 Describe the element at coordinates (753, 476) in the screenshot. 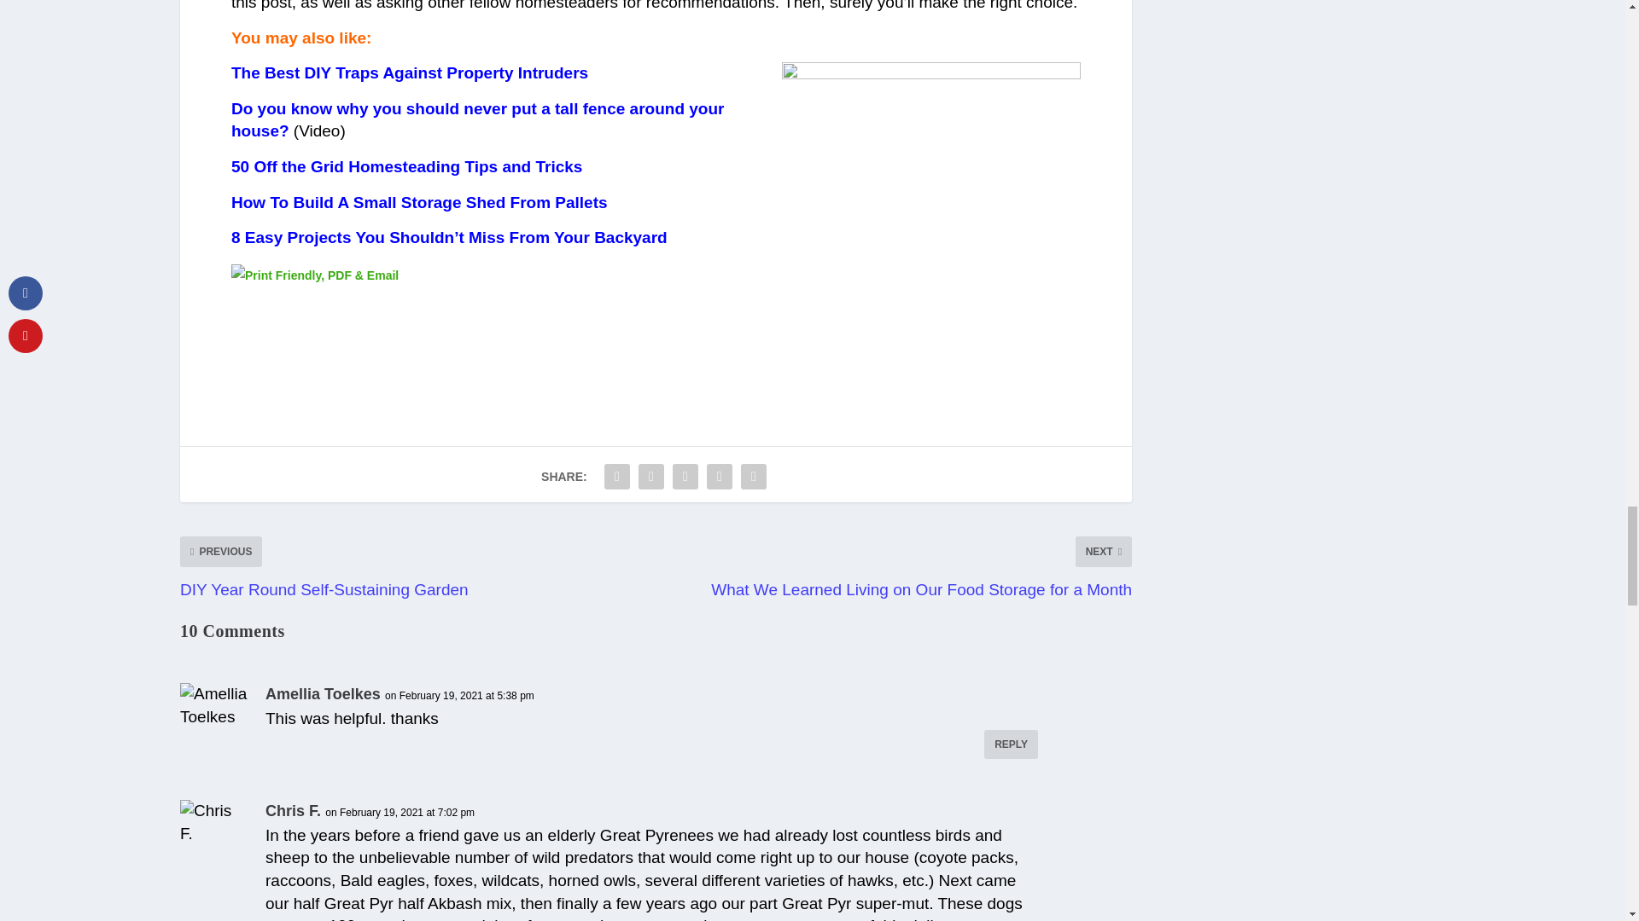

I see `Share "Best Dog Breeds For Homesteaders" via Print` at that location.